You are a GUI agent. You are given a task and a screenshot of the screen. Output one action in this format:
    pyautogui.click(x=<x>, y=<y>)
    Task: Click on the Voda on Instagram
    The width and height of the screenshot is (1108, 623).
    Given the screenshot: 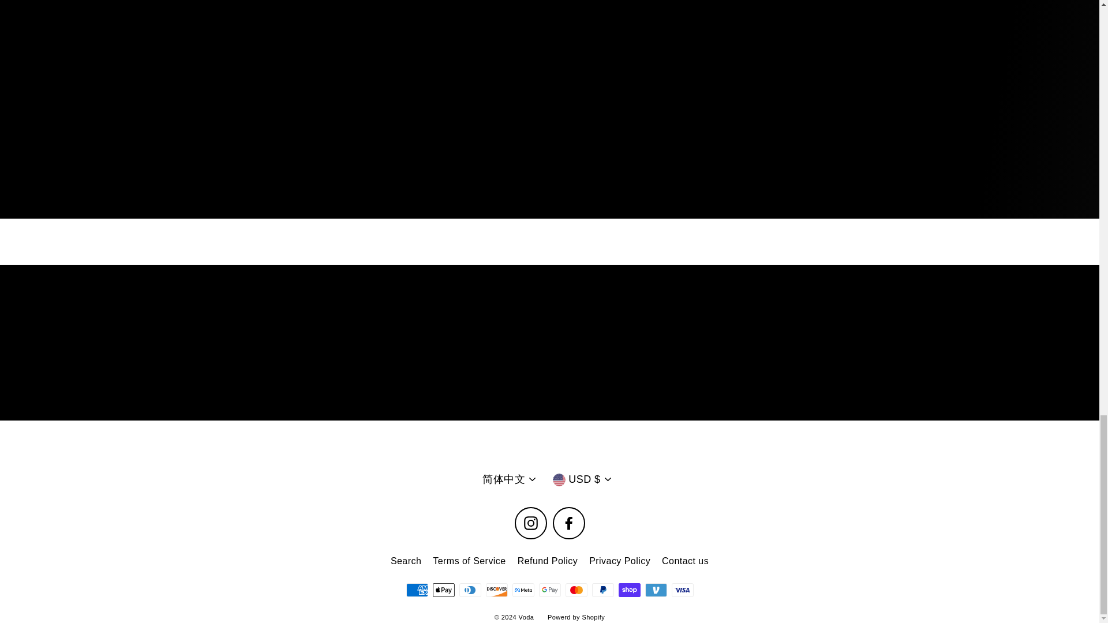 What is the action you would take?
    pyautogui.click(x=531, y=523)
    